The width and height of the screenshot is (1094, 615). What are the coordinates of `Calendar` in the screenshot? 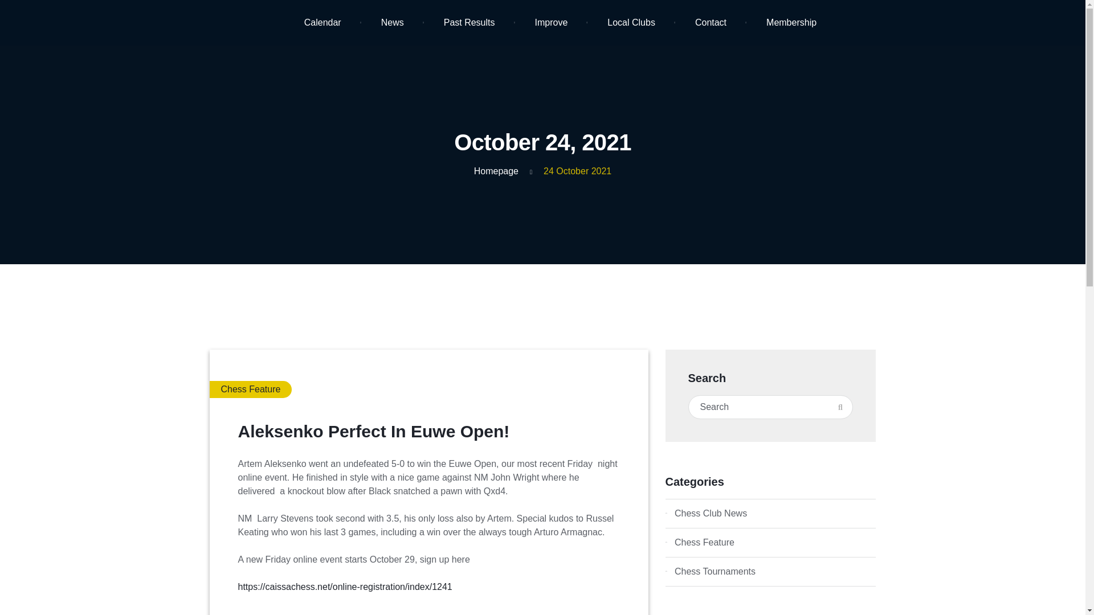 It's located at (323, 23).